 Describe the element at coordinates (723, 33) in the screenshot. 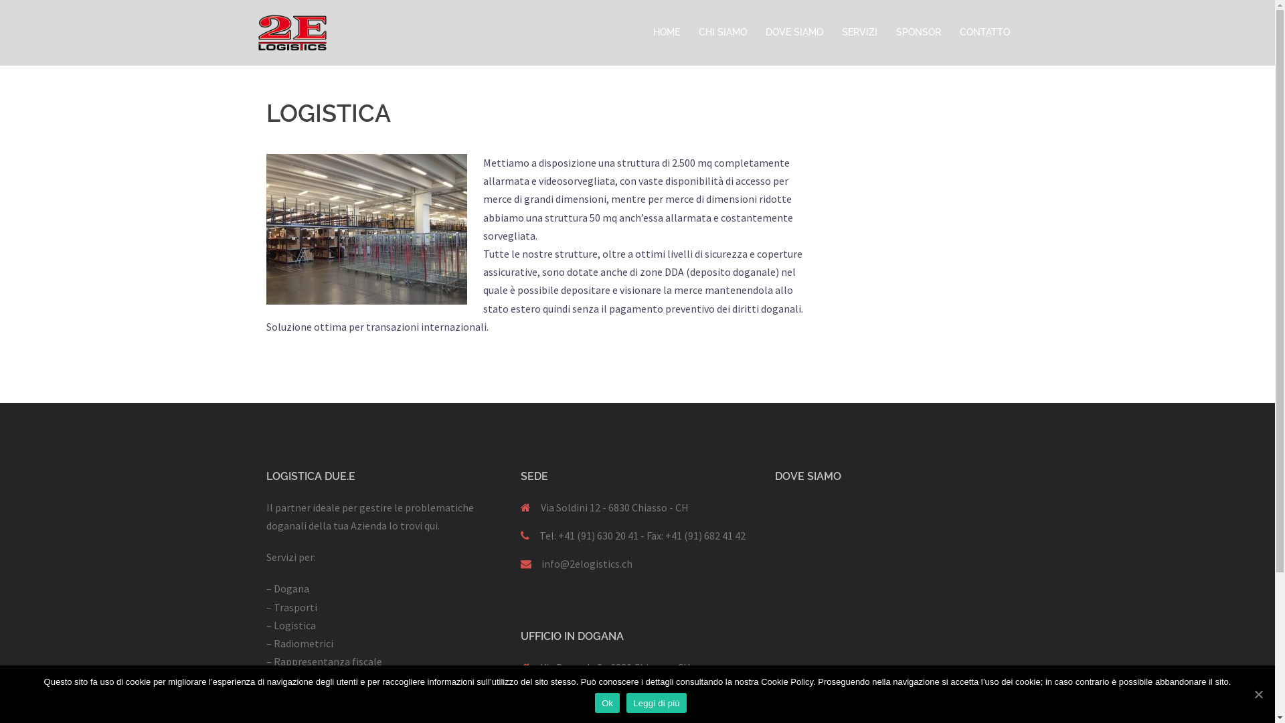

I see `CHI SIAMO` at that location.